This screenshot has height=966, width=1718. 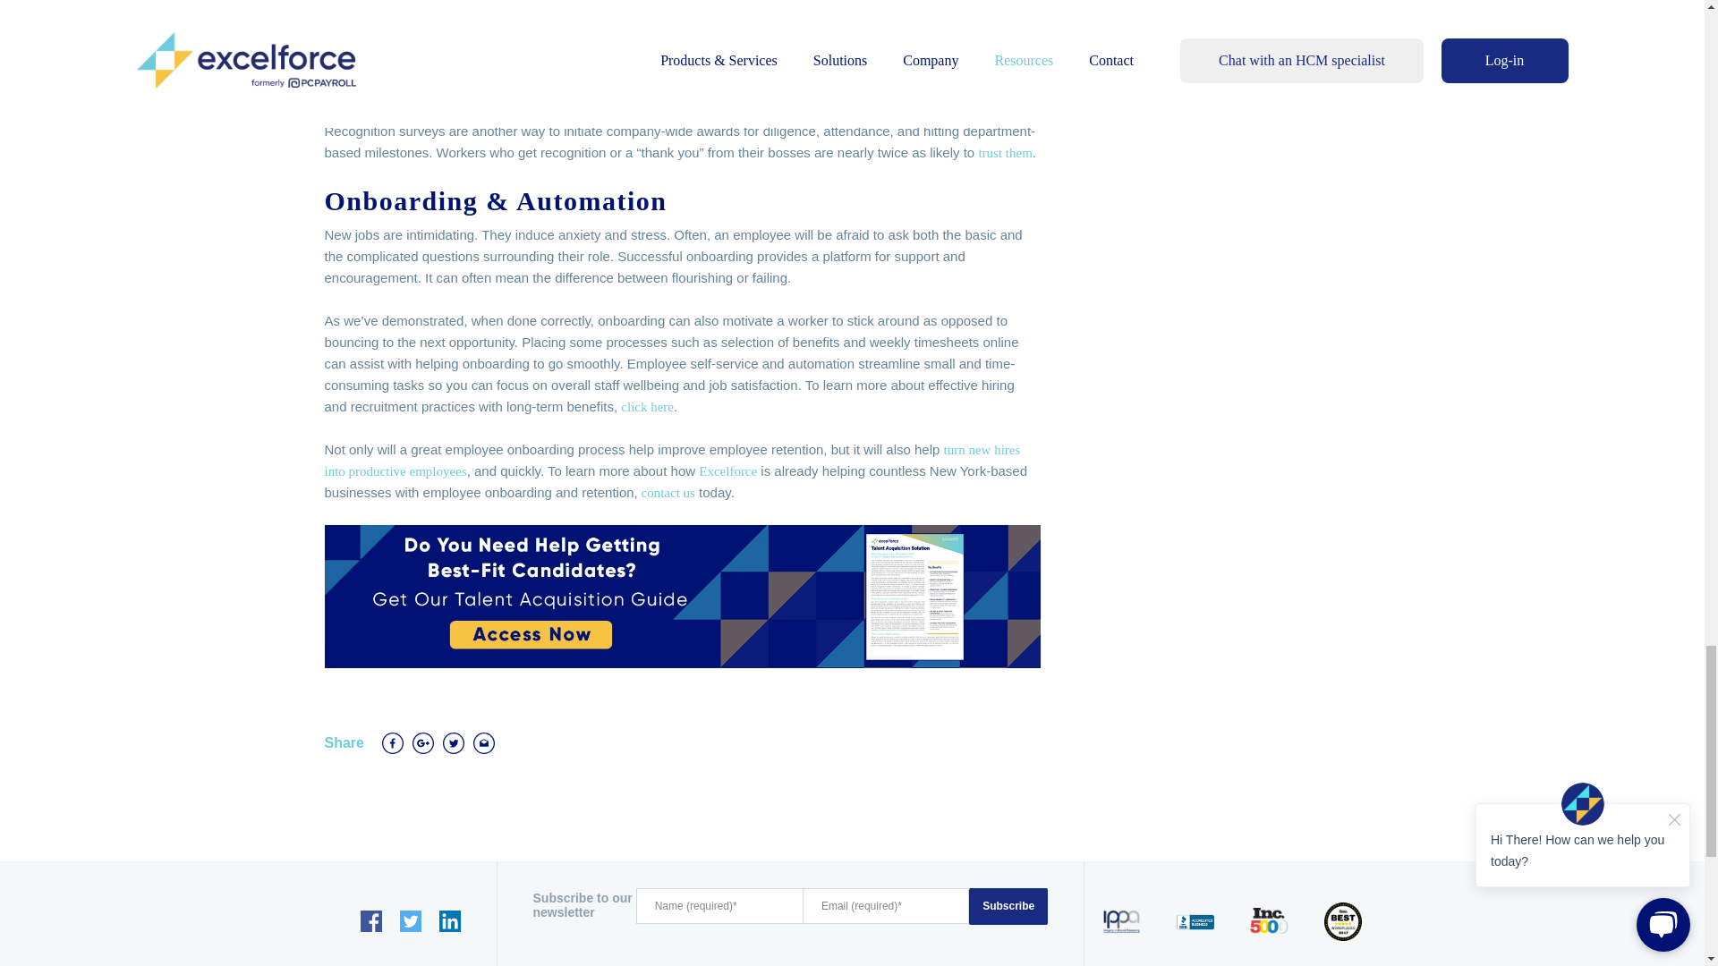 I want to click on Inc Best, so click(x=1343, y=921).